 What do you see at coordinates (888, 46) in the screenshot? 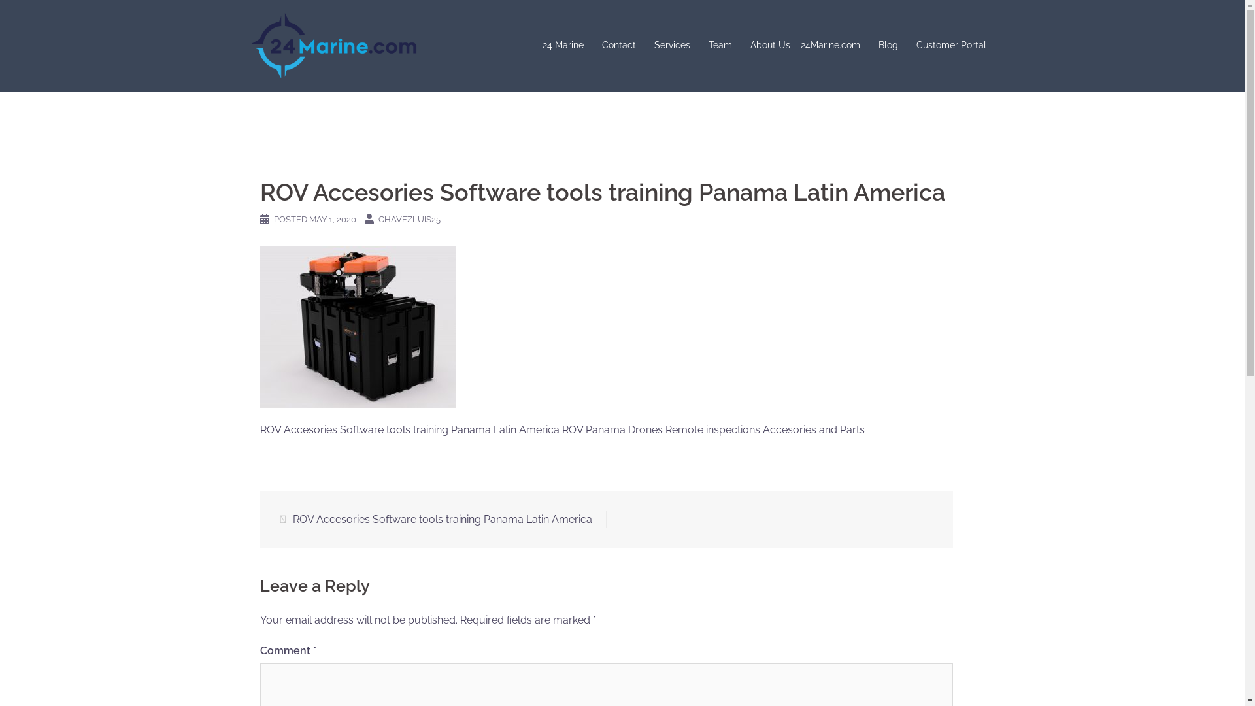
I see `Blog` at bounding box center [888, 46].